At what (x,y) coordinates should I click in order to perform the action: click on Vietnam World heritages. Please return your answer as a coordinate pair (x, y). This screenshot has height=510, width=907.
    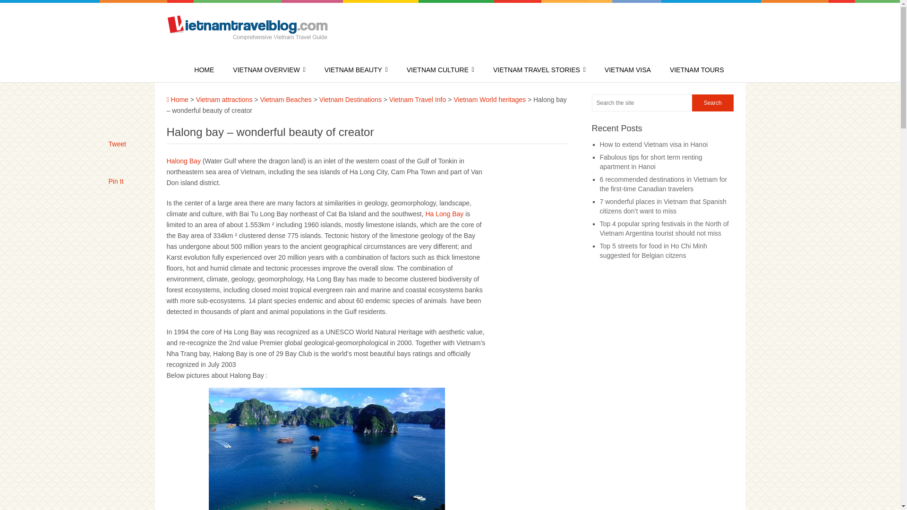
    Looking at the image, I should click on (489, 100).